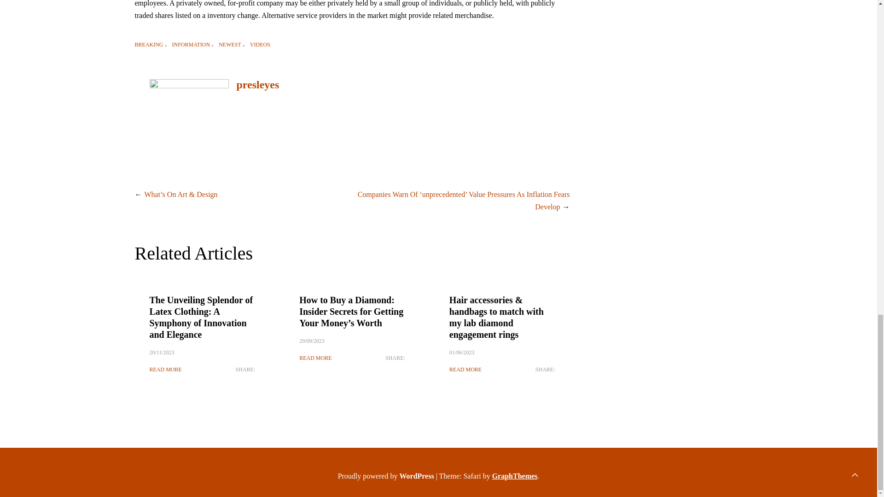 The height and width of the screenshot is (497, 884). What do you see at coordinates (260, 44) in the screenshot?
I see `VIDEOS` at bounding box center [260, 44].